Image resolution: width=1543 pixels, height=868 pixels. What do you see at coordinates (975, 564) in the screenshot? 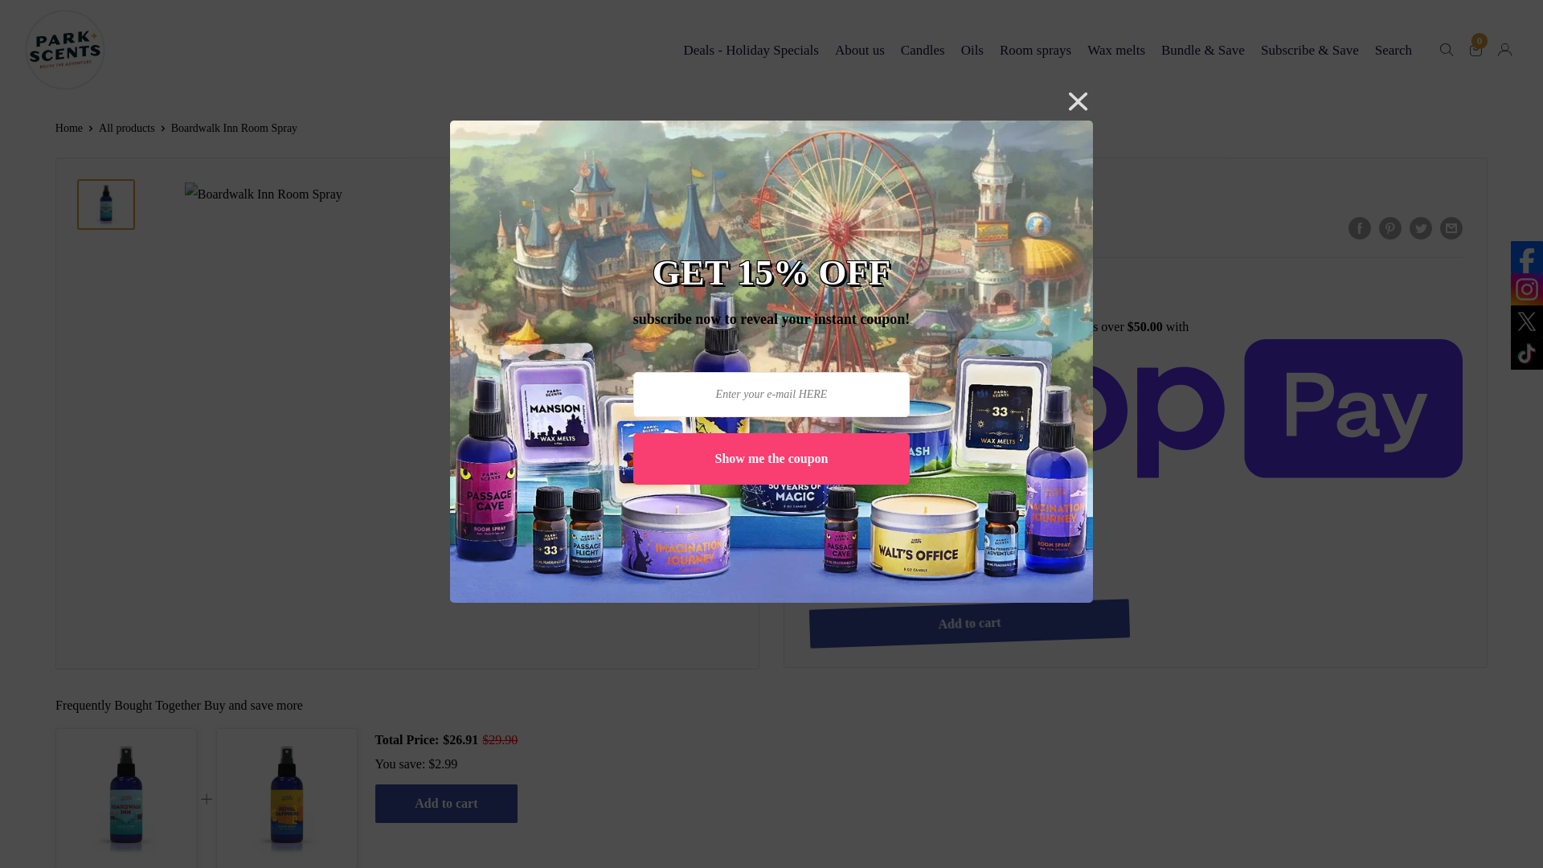
I see `Increase quantity by 1` at bounding box center [975, 564].